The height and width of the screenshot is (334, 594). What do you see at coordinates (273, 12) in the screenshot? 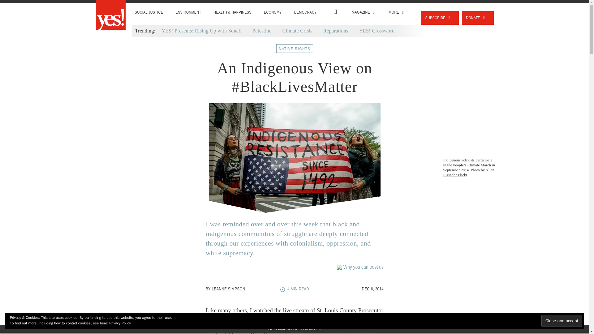
I see `ECONOMY` at bounding box center [273, 12].